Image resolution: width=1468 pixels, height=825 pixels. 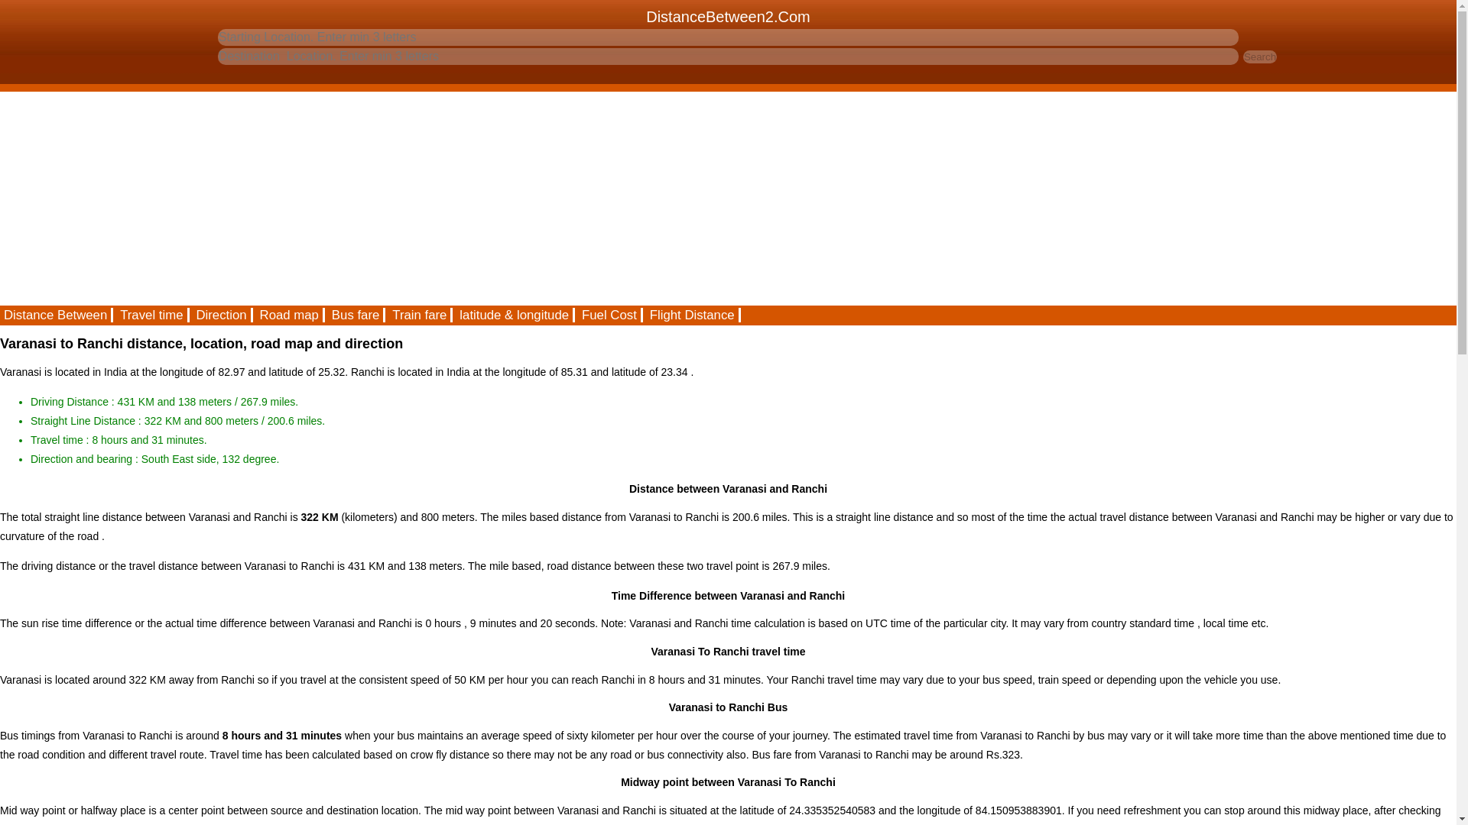 I want to click on Flight Distance, so click(x=693, y=315).